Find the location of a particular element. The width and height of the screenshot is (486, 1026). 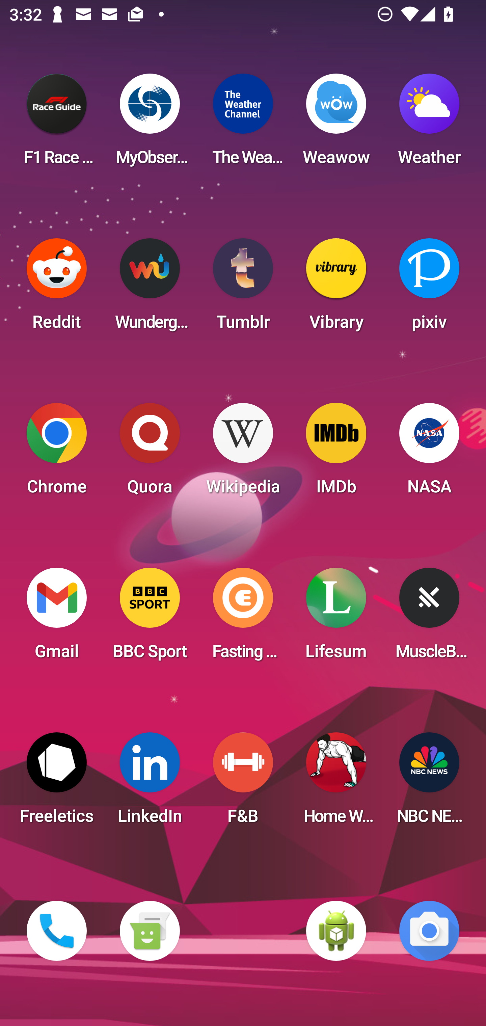

Wunderground is located at coordinates (150, 288).